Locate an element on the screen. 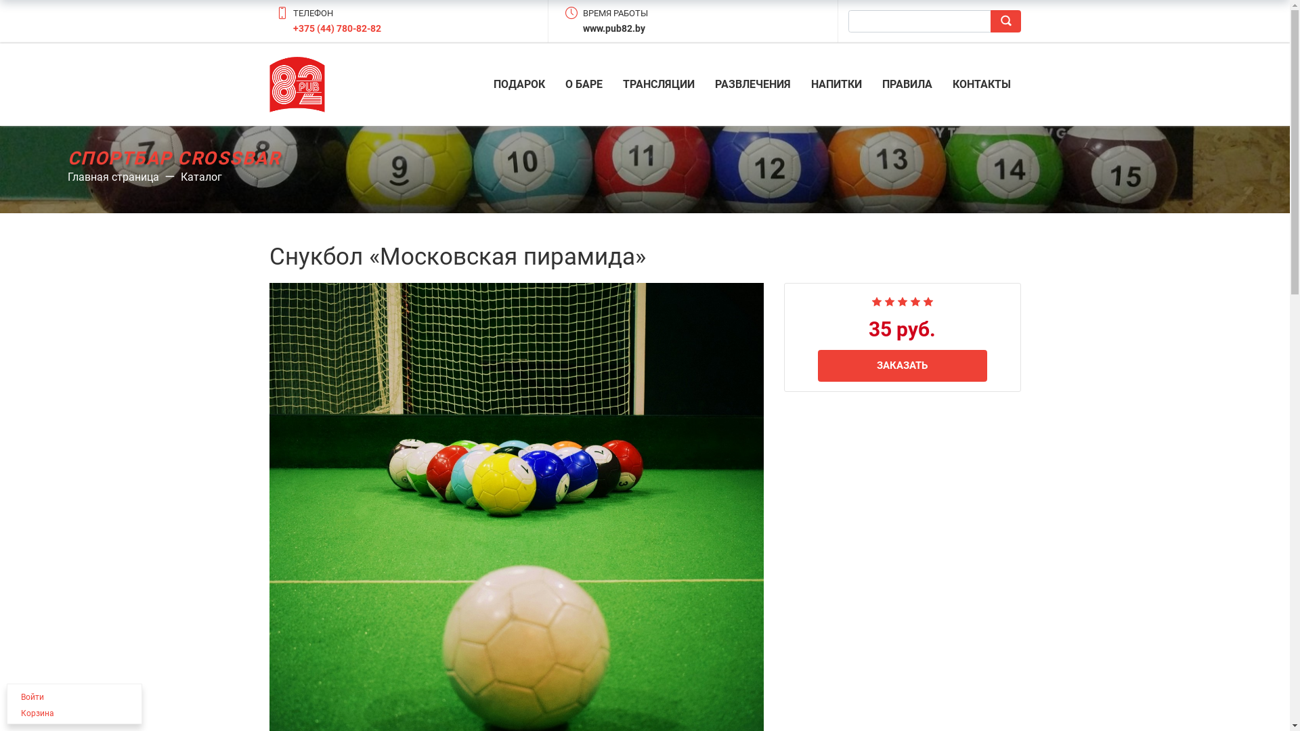 Image resolution: width=1300 pixels, height=731 pixels. 1 is located at coordinates (876, 301).